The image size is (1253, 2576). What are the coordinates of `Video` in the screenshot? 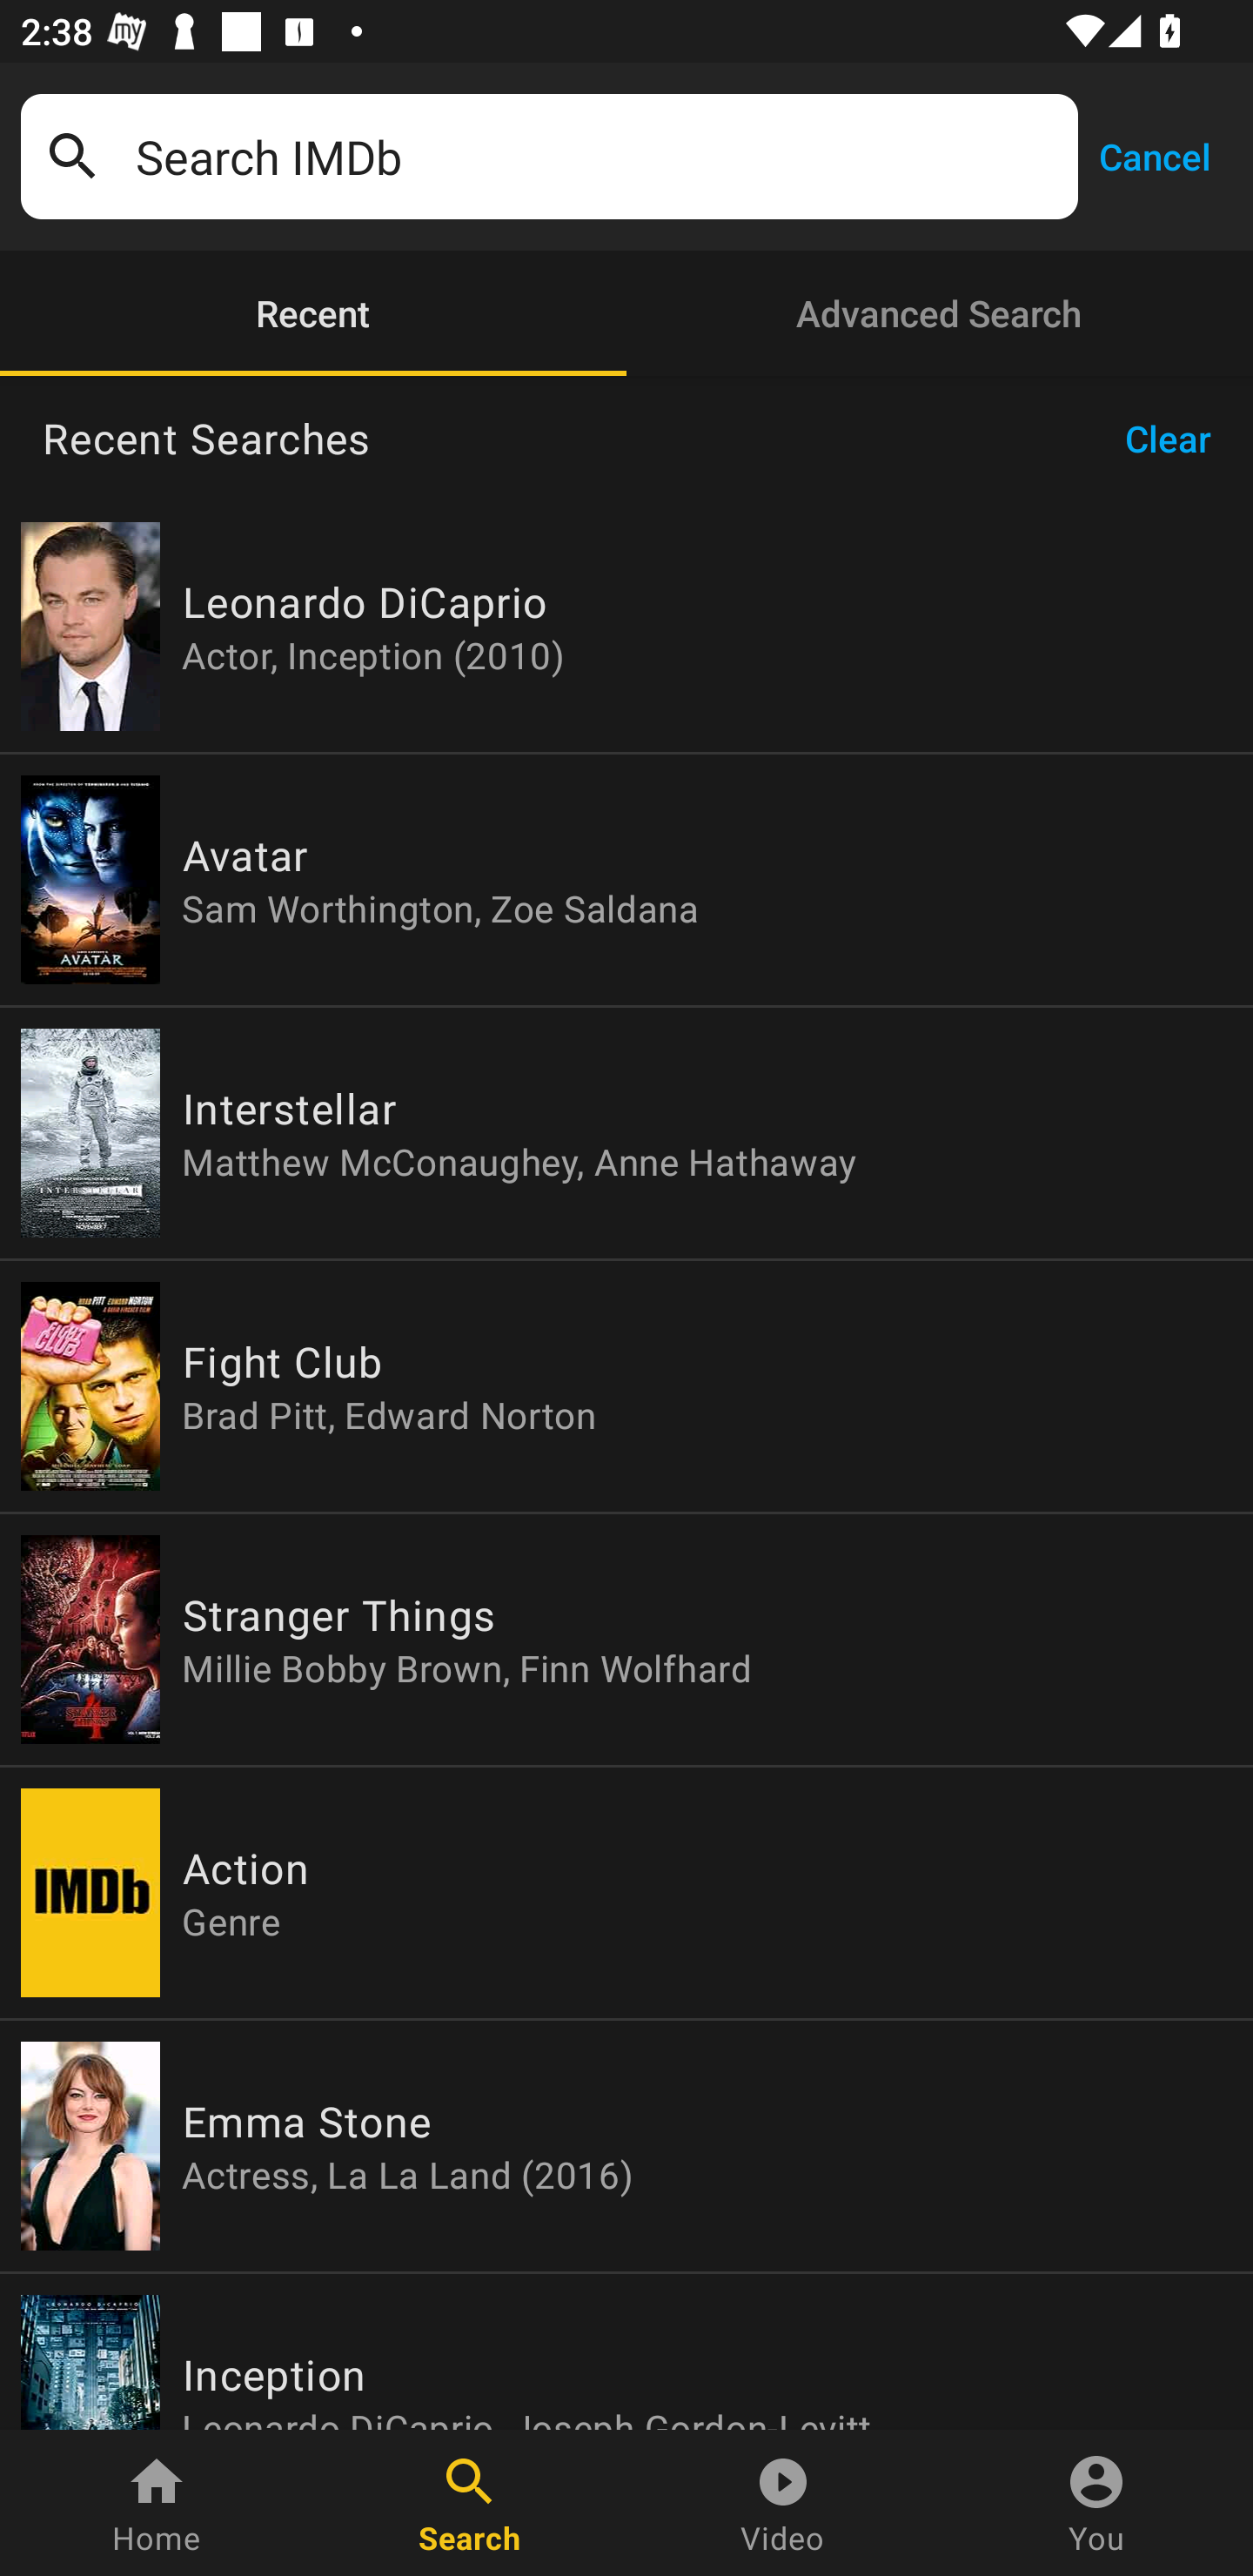 It's located at (783, 2503).